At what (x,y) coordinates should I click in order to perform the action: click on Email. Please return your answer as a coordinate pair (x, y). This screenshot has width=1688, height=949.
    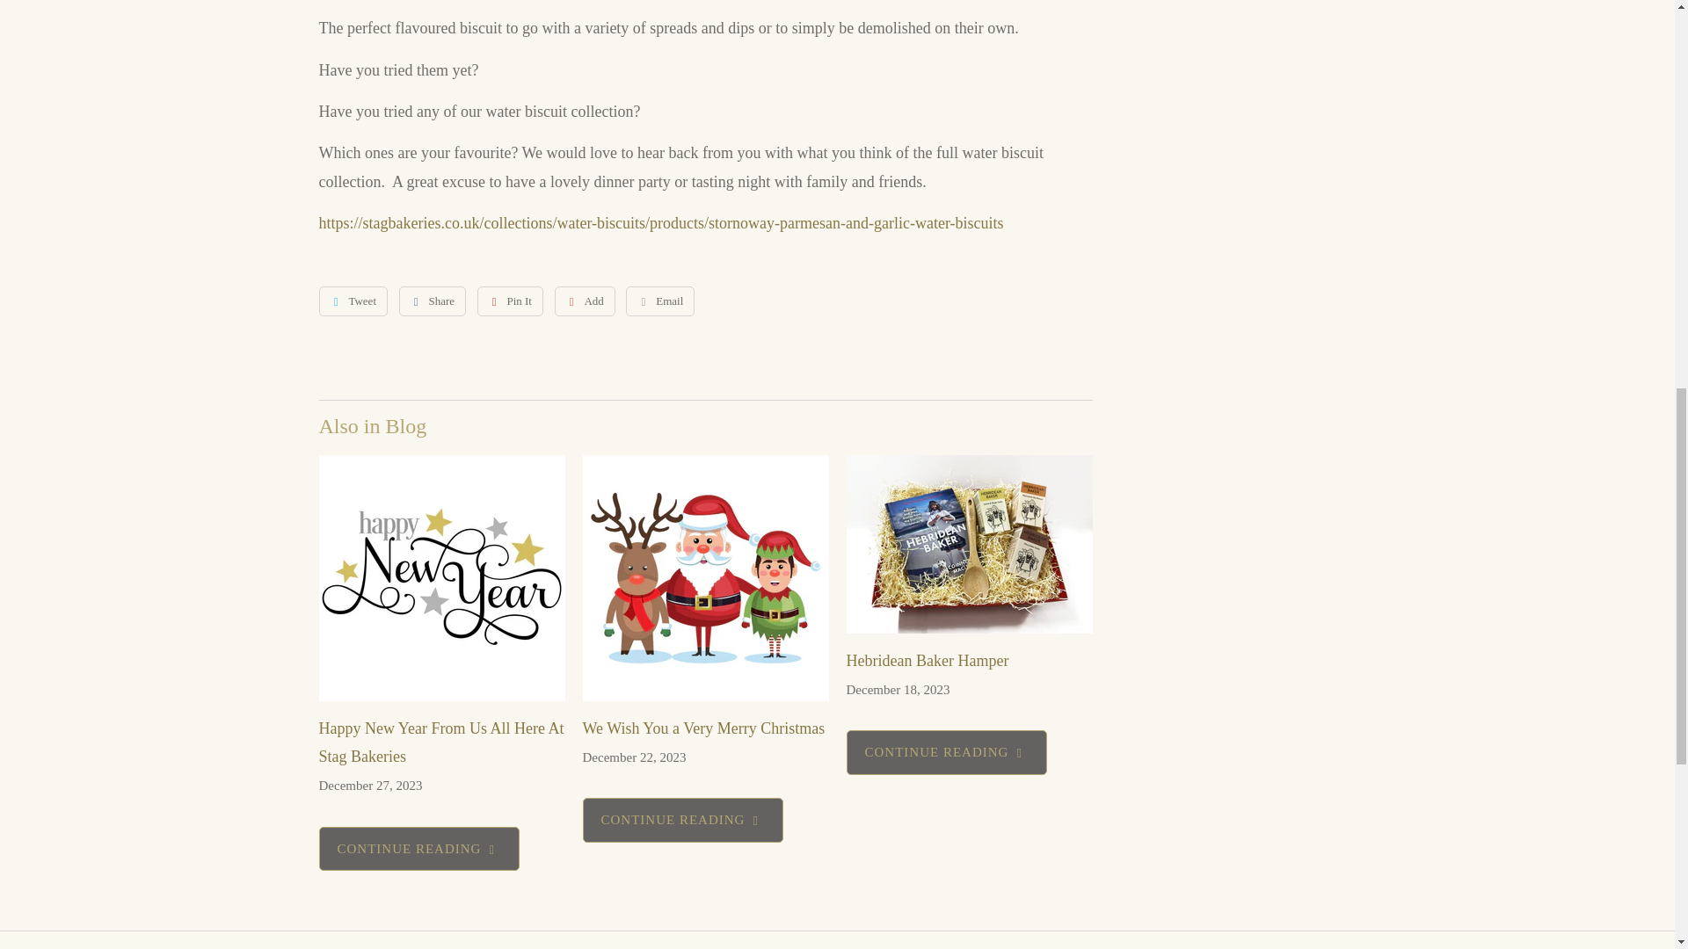
    Looking at the image, I should click on (659, 301).